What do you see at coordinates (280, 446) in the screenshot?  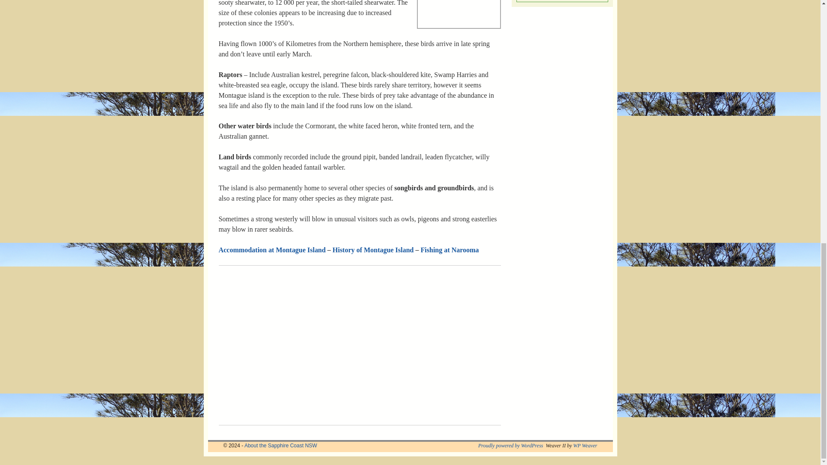 I see `About the Sapphire Coast NSW` at bounding box center [280, 446].